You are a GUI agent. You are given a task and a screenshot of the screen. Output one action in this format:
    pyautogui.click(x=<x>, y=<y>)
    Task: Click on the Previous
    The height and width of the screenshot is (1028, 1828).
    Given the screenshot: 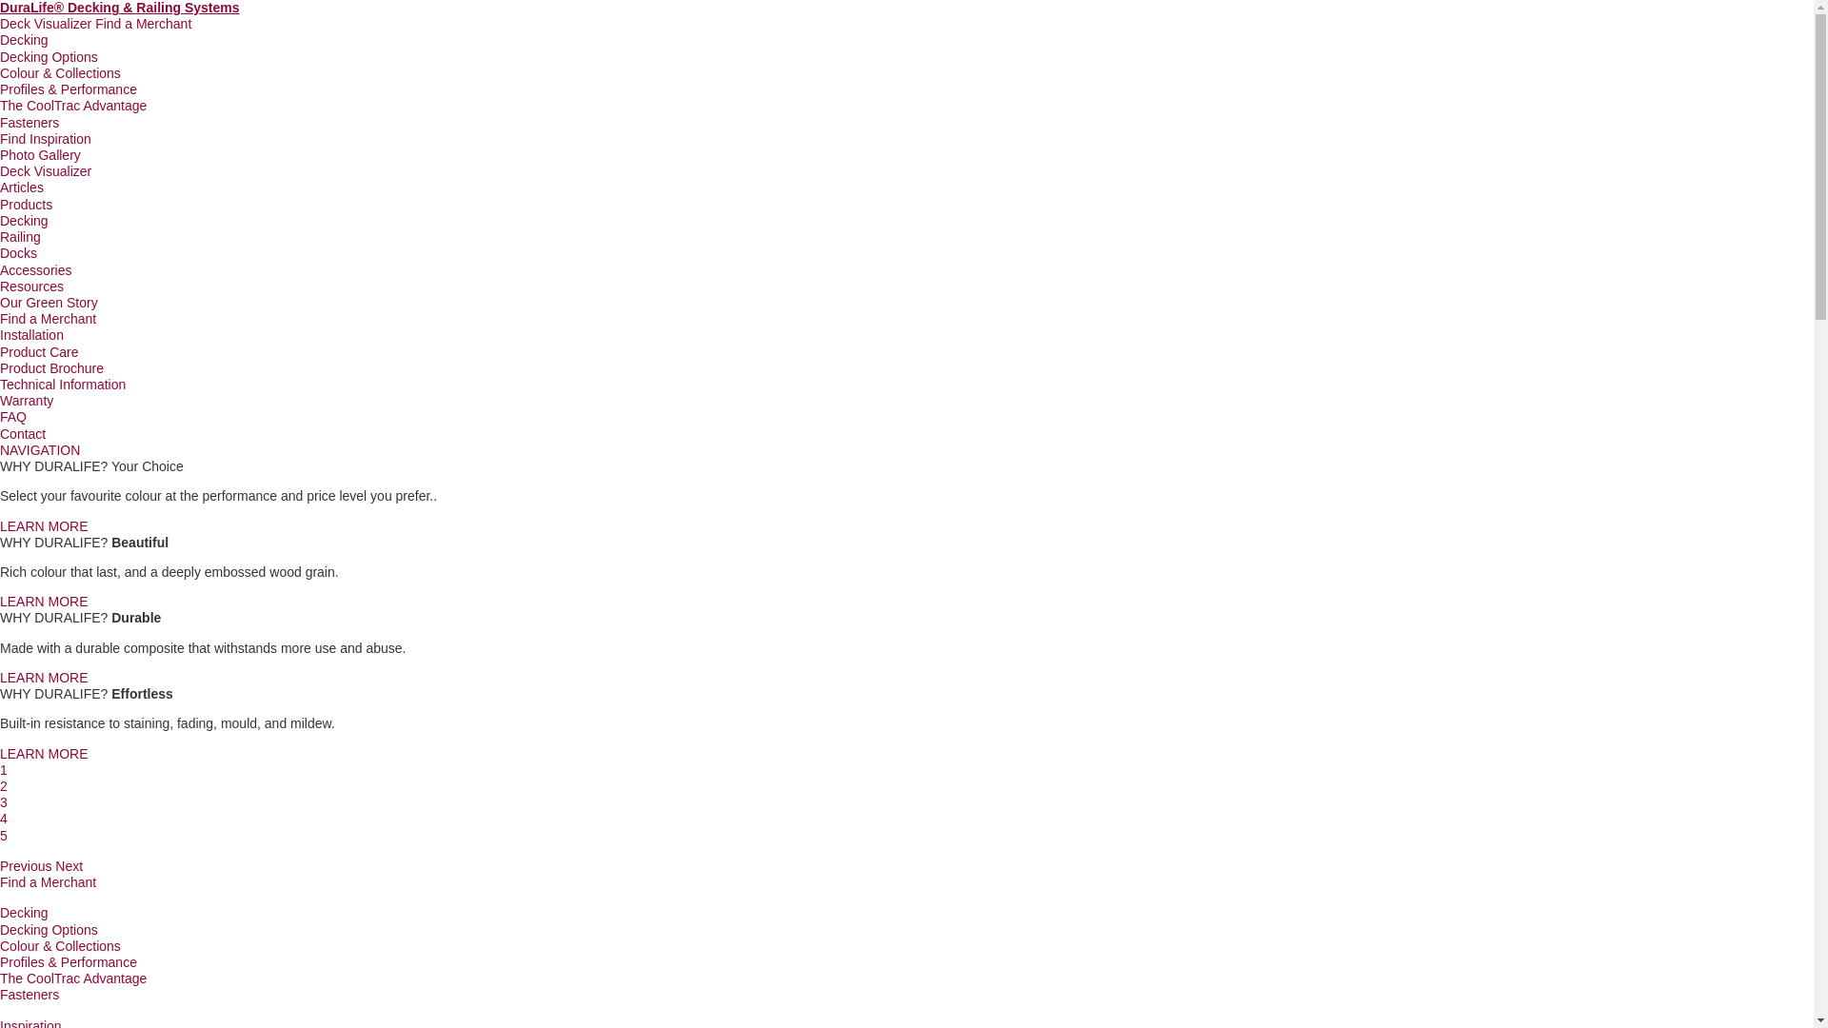 What is the action you would take?
    pyautogui.click(x=26, y=866)
    